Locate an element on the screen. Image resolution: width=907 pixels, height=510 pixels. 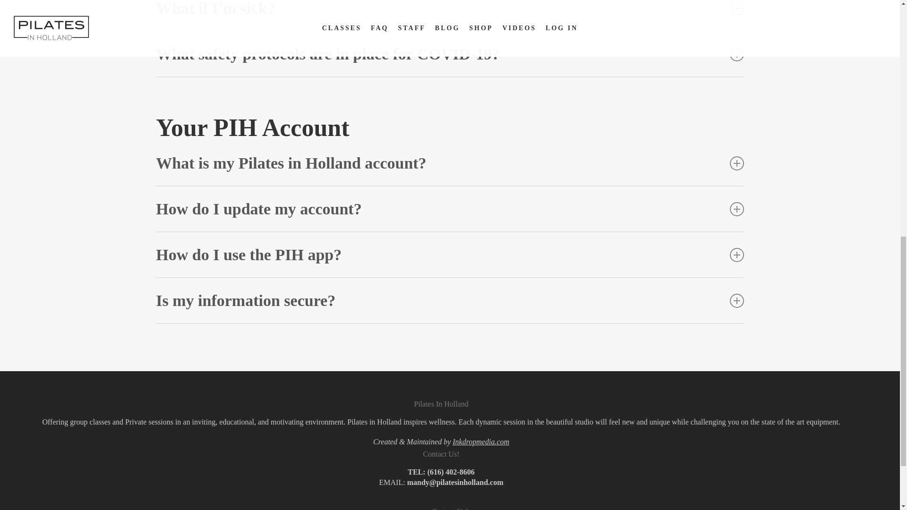
Call with Google Voice is located at coordinates (451, 472).